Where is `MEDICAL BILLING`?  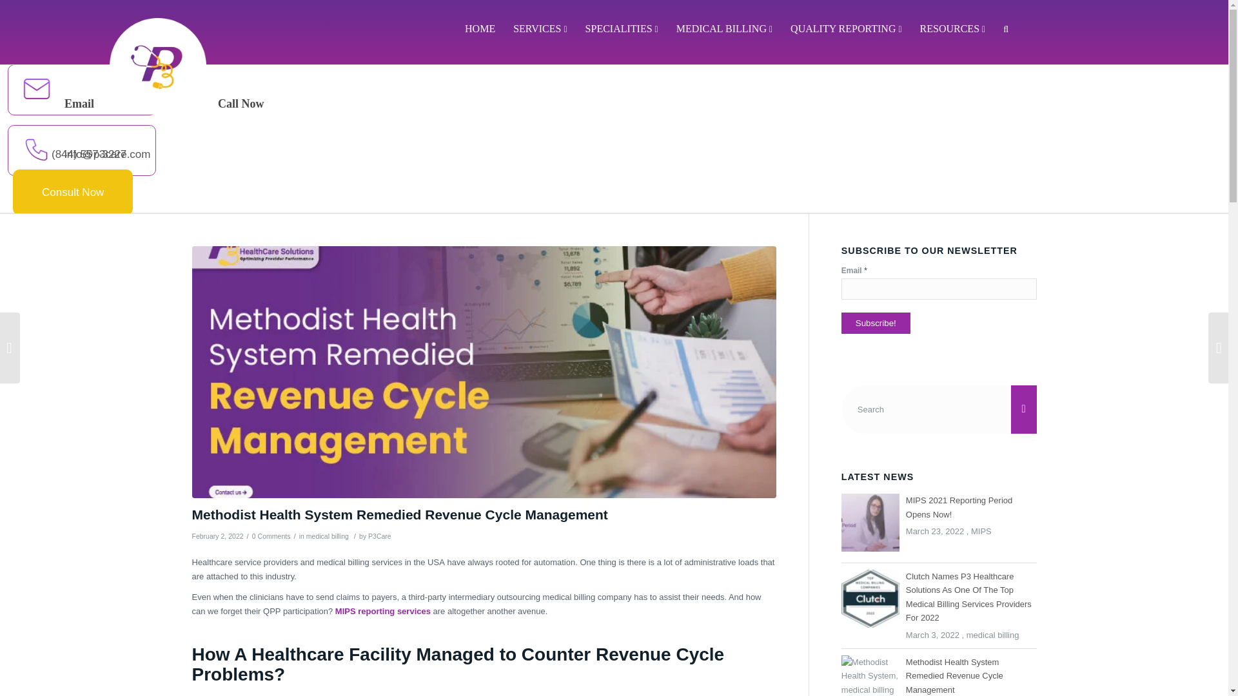
MEDICAL BILLING is located at coordinates (723, 29).